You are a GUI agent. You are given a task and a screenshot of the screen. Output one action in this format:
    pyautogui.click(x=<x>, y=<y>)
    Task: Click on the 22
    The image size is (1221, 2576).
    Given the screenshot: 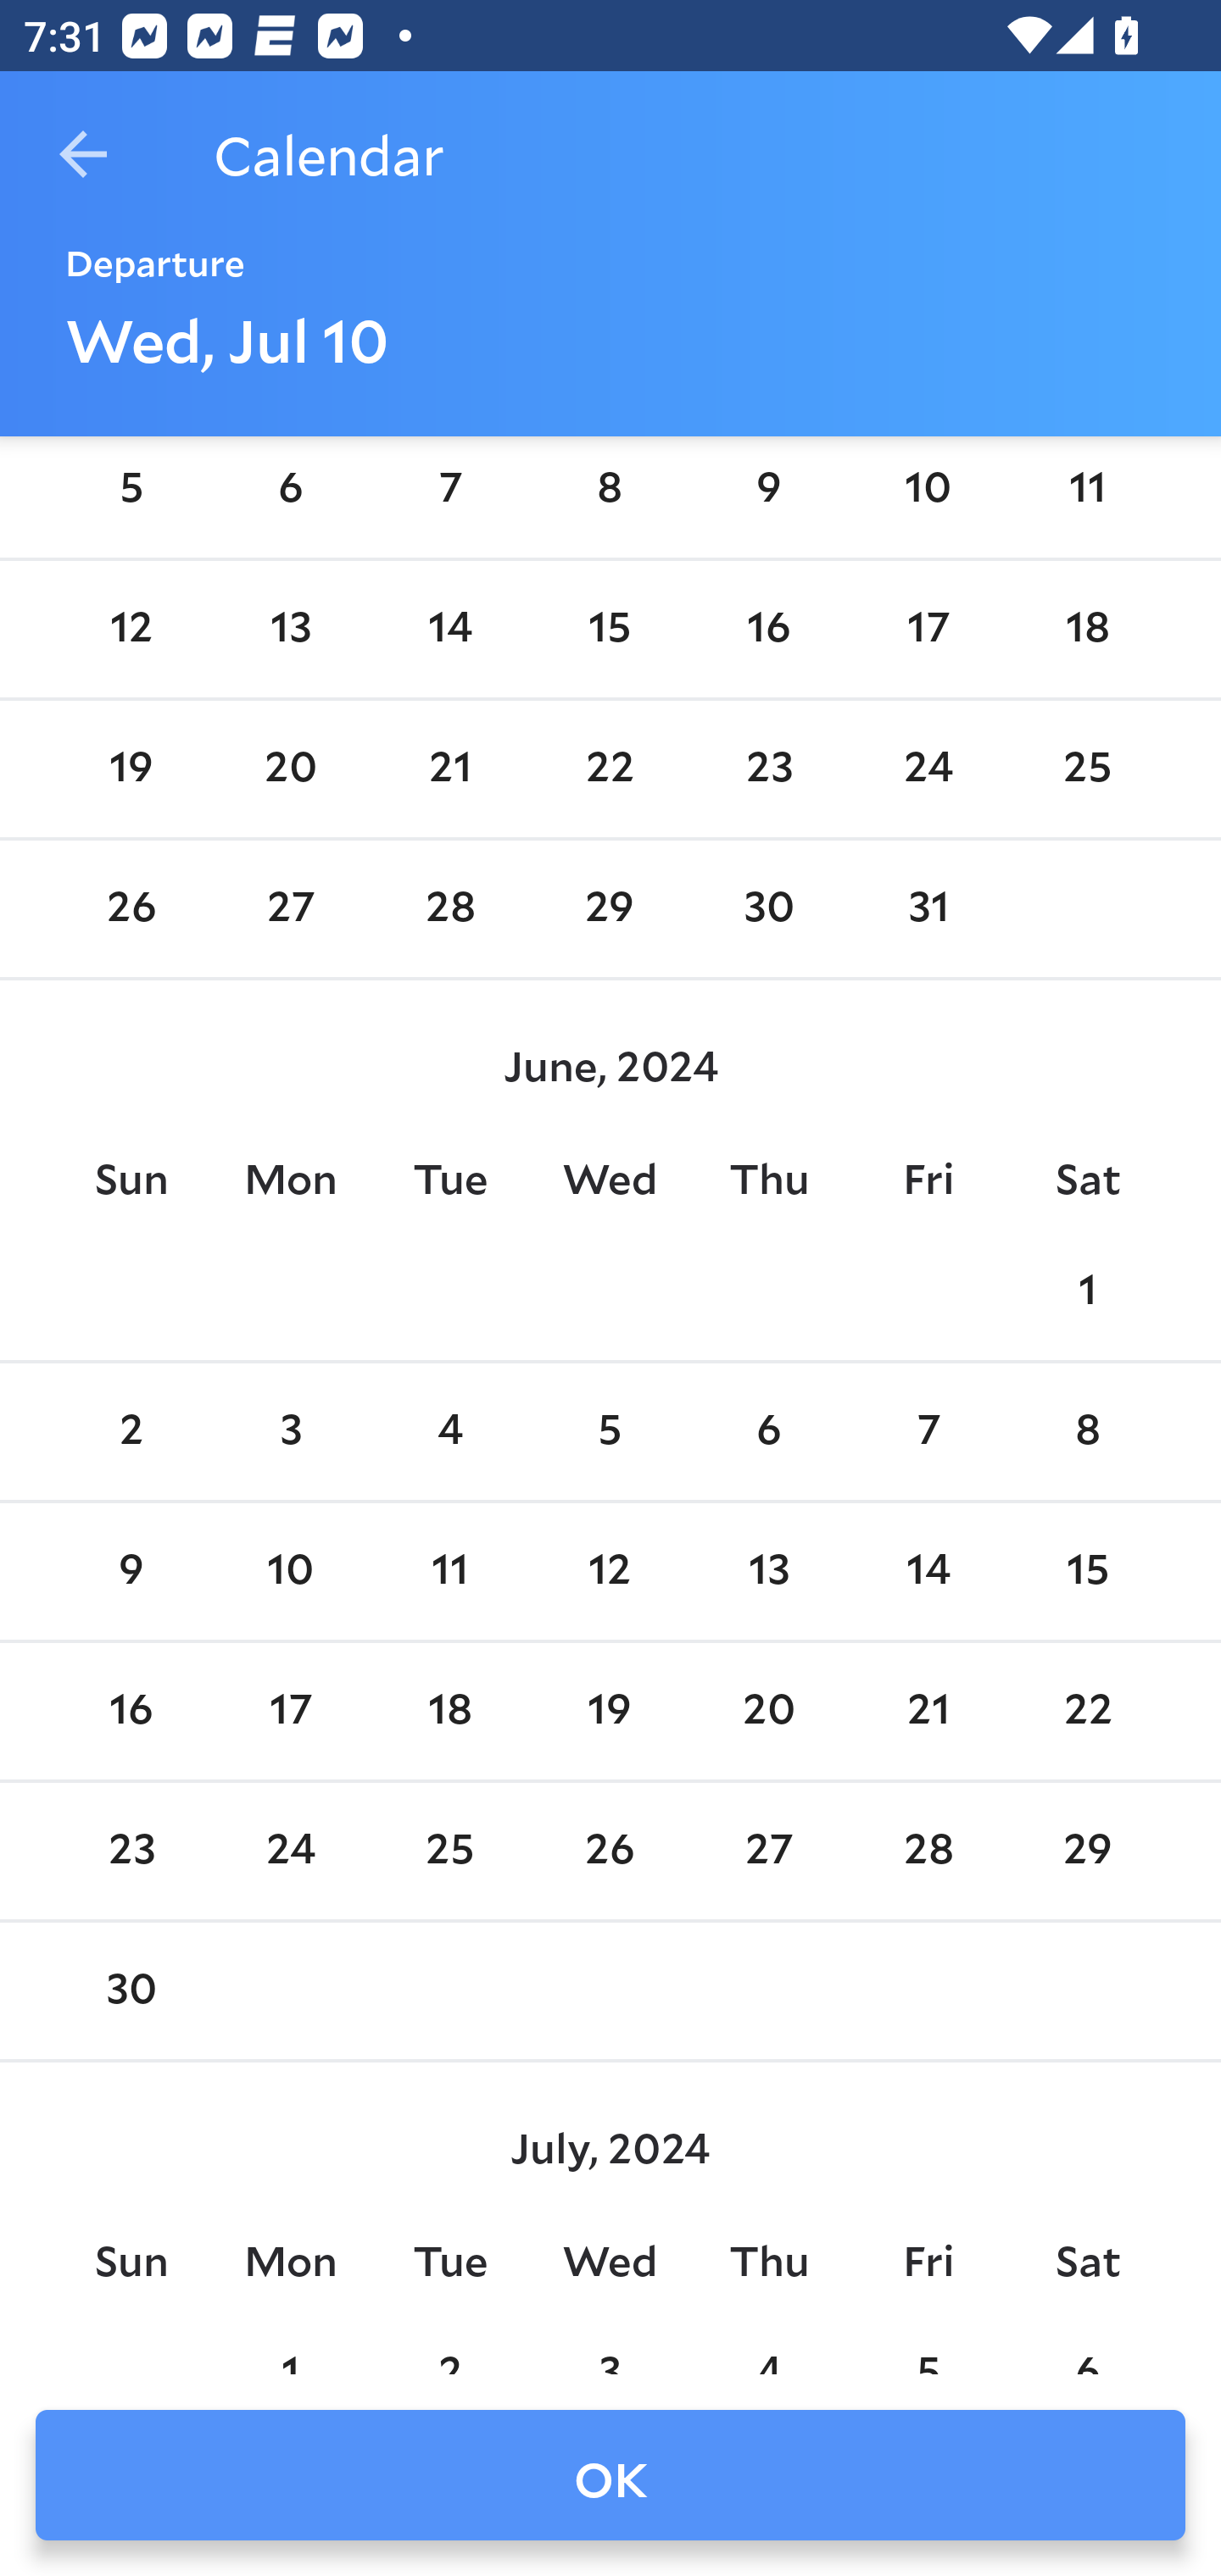 What is the action you would take?
    pyautogui.click(x=1087, y=1712)
    